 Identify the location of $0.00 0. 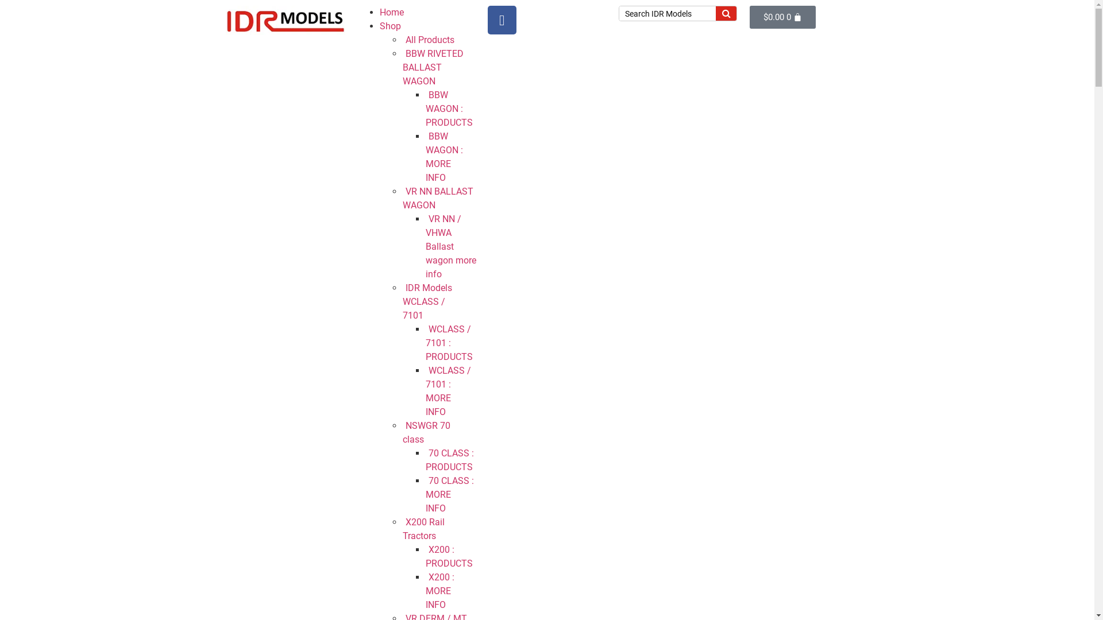
(782, 17).